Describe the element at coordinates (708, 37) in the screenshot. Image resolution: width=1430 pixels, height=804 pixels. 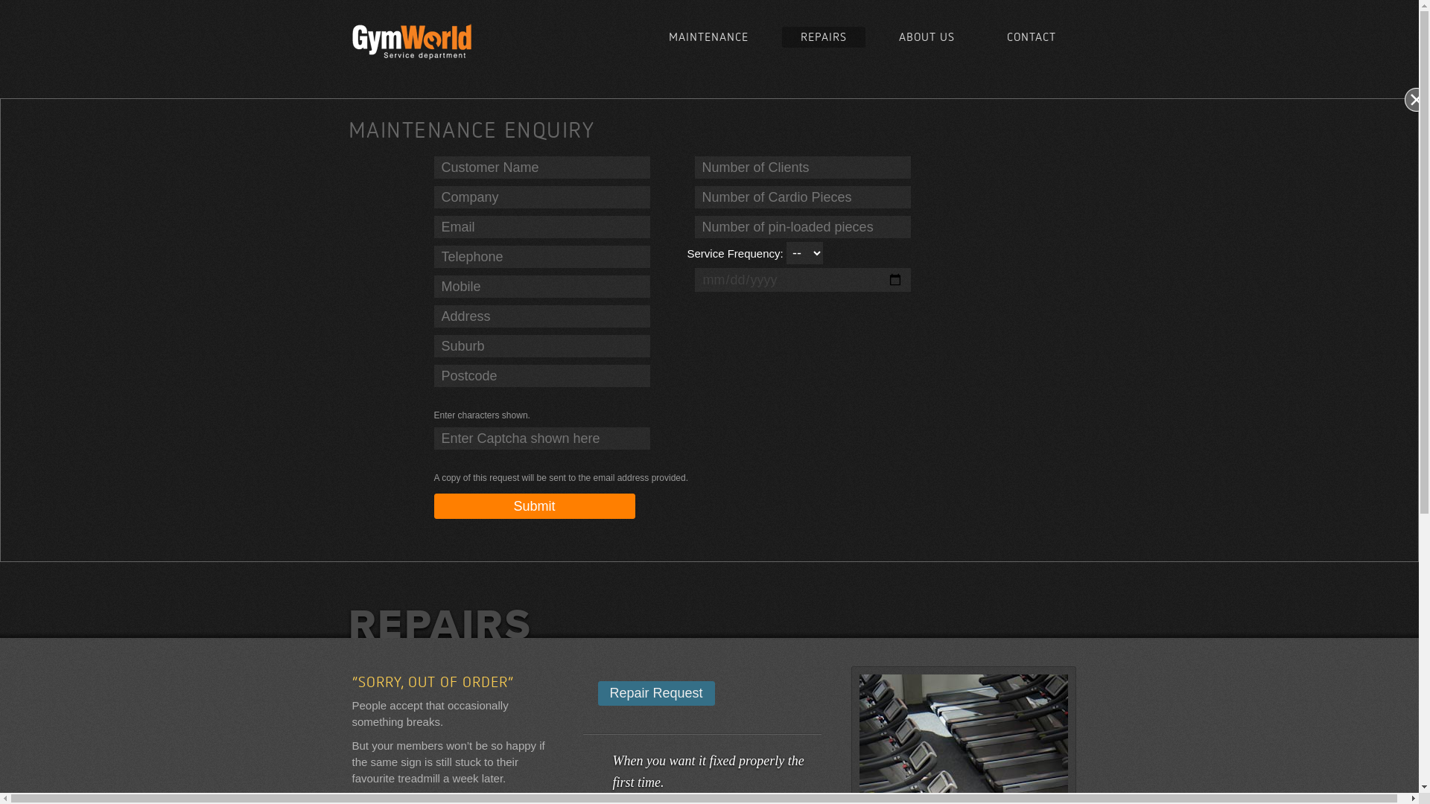
I see `MAINTENANCE` at that location.